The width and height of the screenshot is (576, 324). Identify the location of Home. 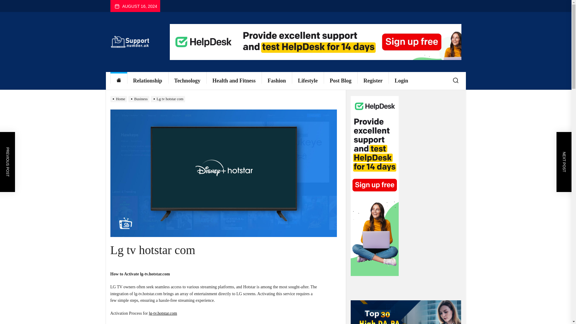
(119, 81).